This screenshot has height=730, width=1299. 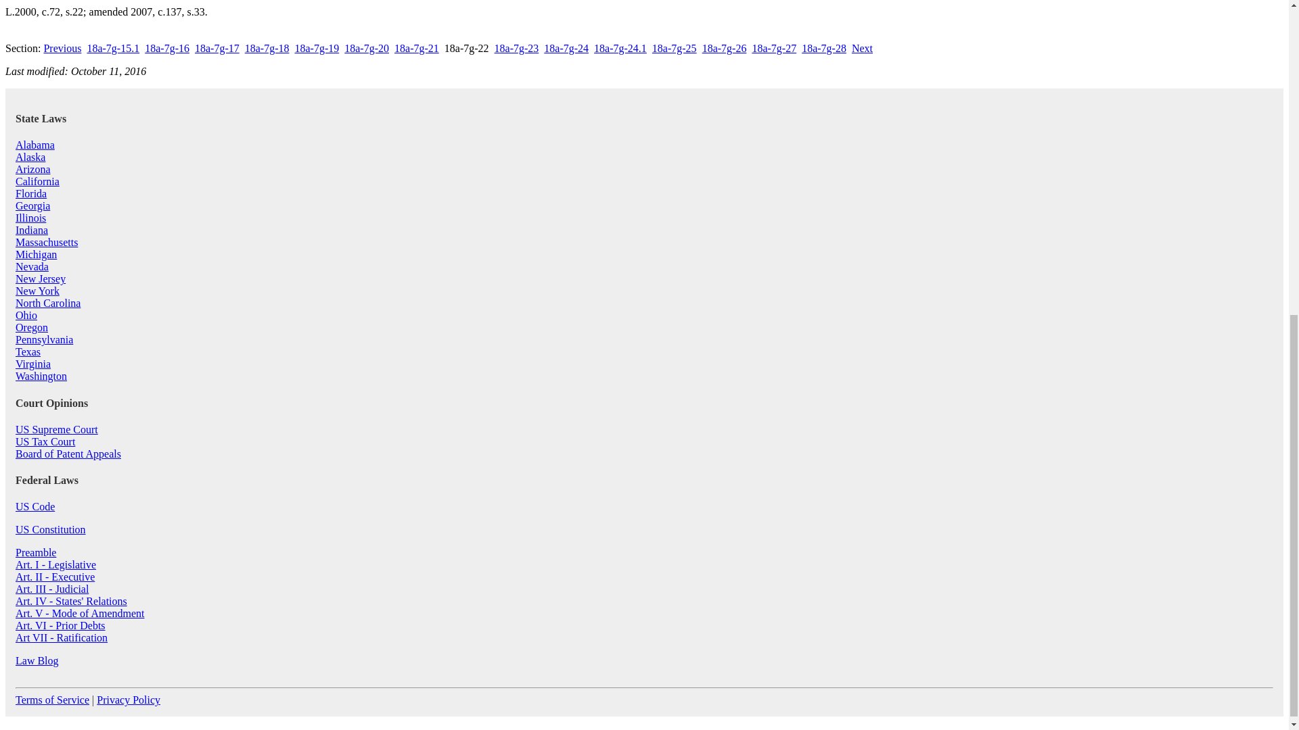 I want to click on Indiana, so click(x=32, y=230).